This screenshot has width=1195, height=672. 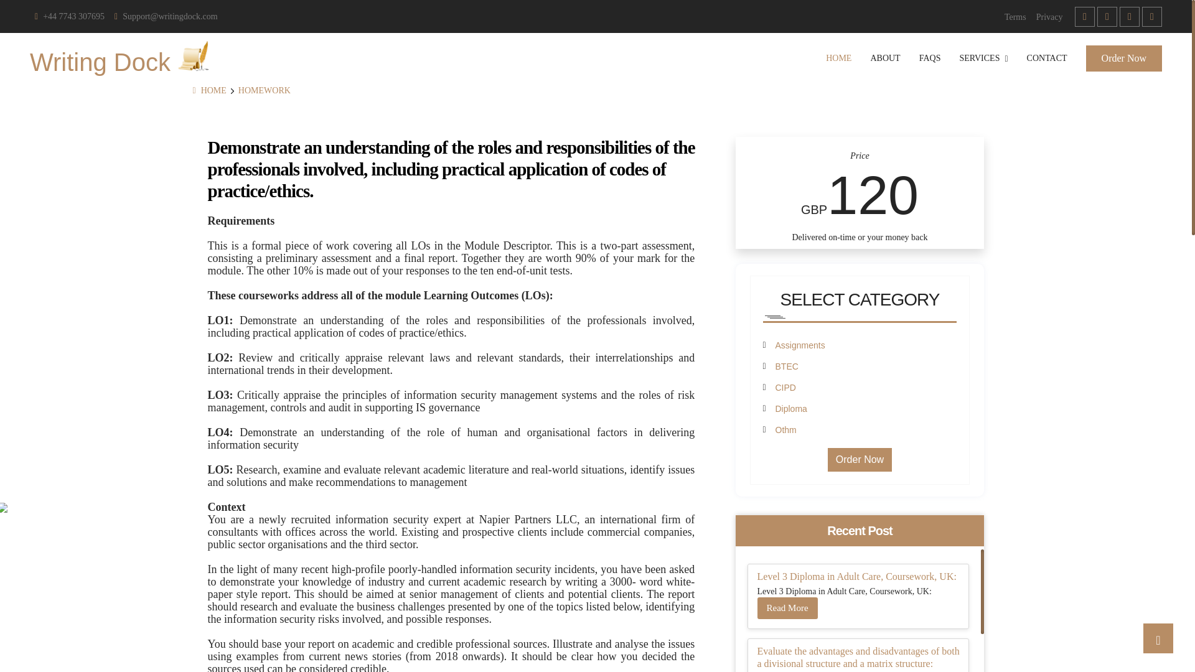 What do you see at coordinates (1015, 16) in the screenshot?
I see `Terms` at bounding box center [1015, 16].